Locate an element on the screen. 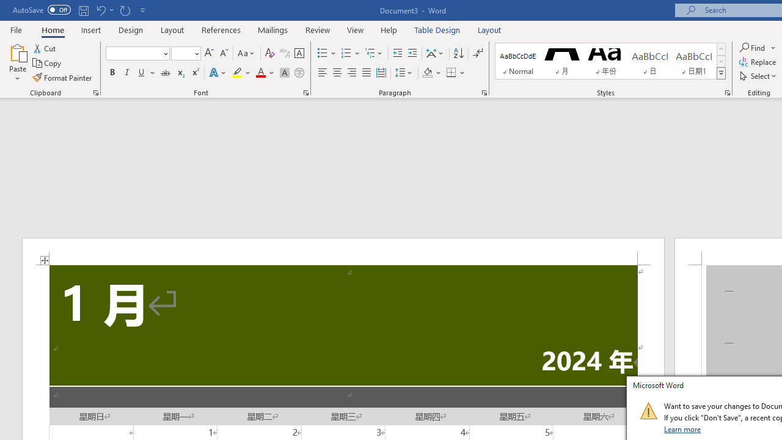  Paste is located at coordinates (17, 51).